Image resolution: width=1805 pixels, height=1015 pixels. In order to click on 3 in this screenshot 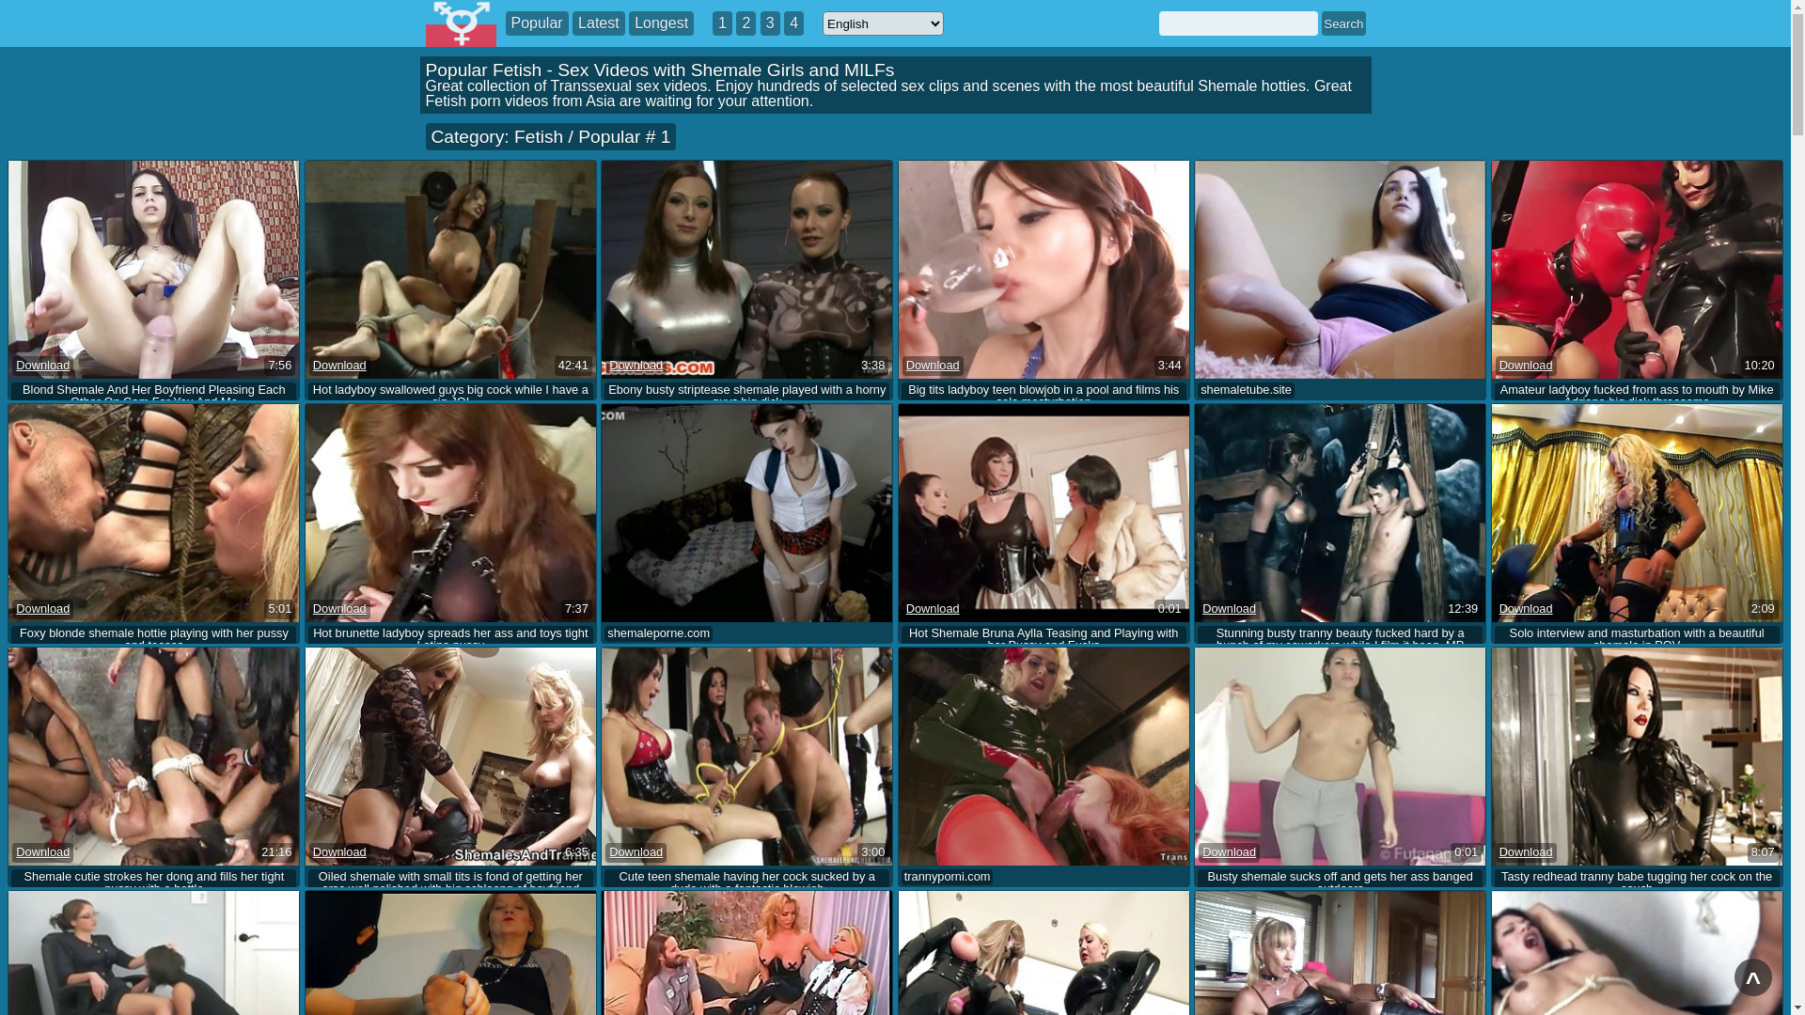, I will do `click(771, 23)`.